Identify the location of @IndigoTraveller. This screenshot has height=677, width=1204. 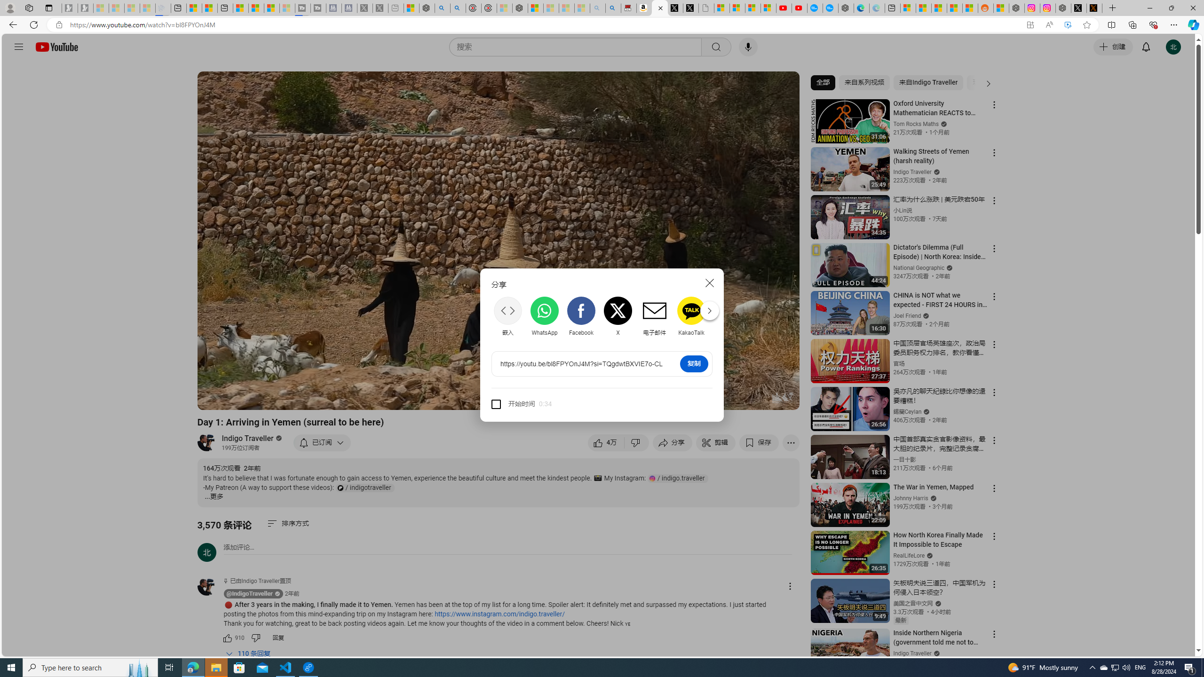
(250, 593).